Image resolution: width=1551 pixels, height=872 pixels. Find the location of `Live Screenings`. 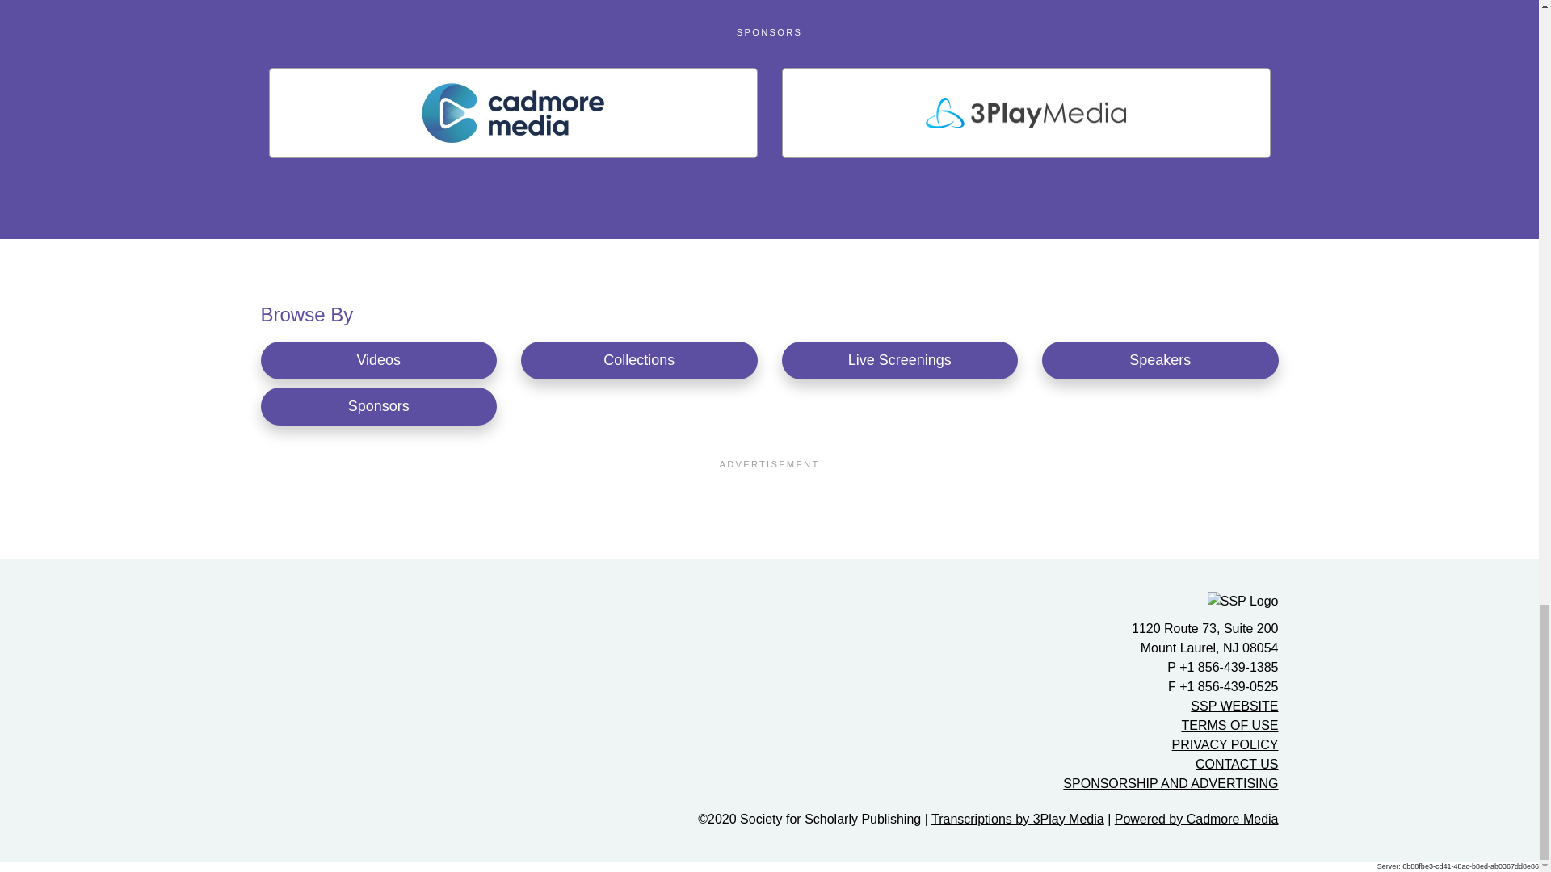

Live Screenings is located at coordinates (900, 360).